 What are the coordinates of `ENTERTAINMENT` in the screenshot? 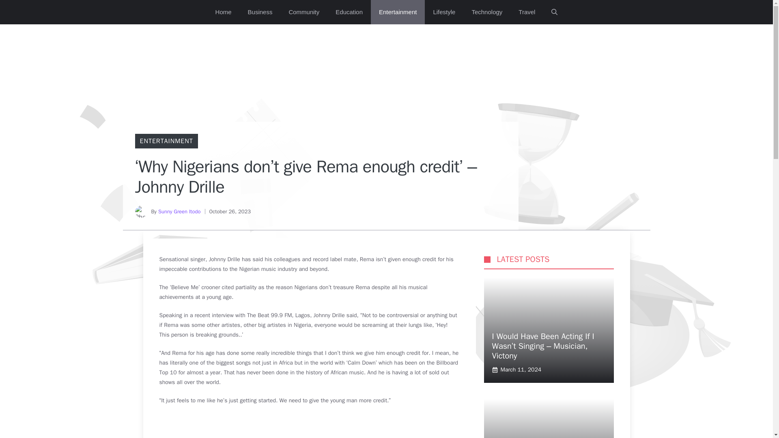 It's located at (166, 141).